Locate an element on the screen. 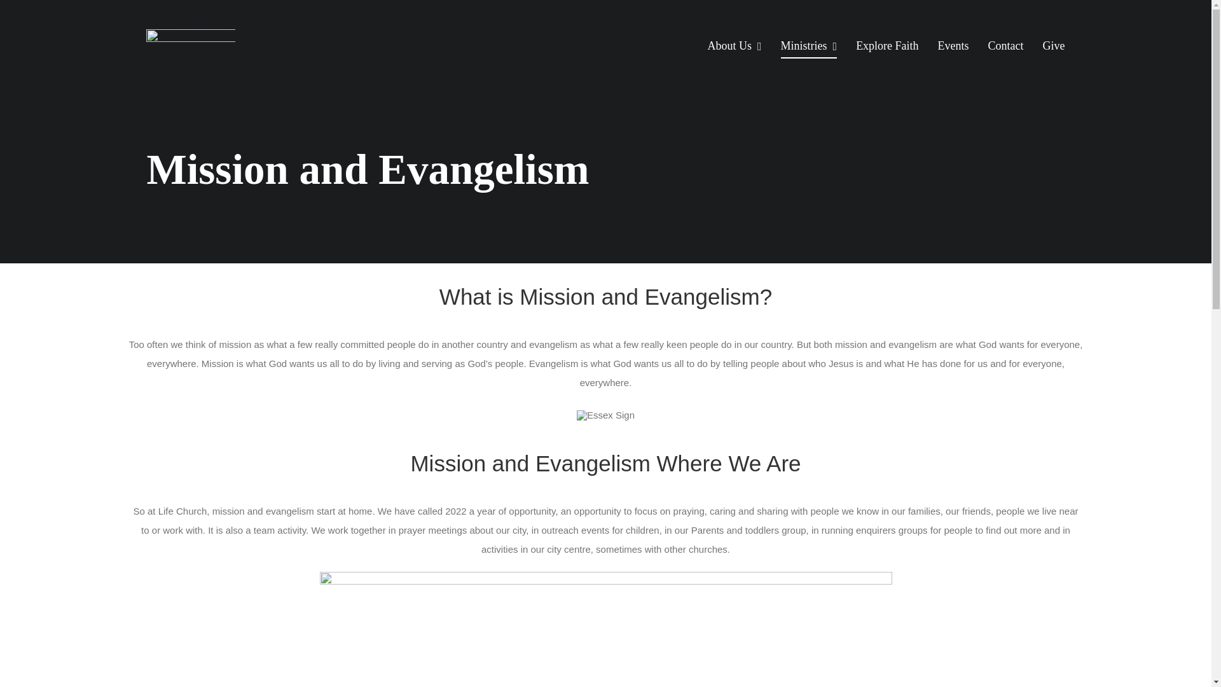  Give is located at coordinates (1053, 47).